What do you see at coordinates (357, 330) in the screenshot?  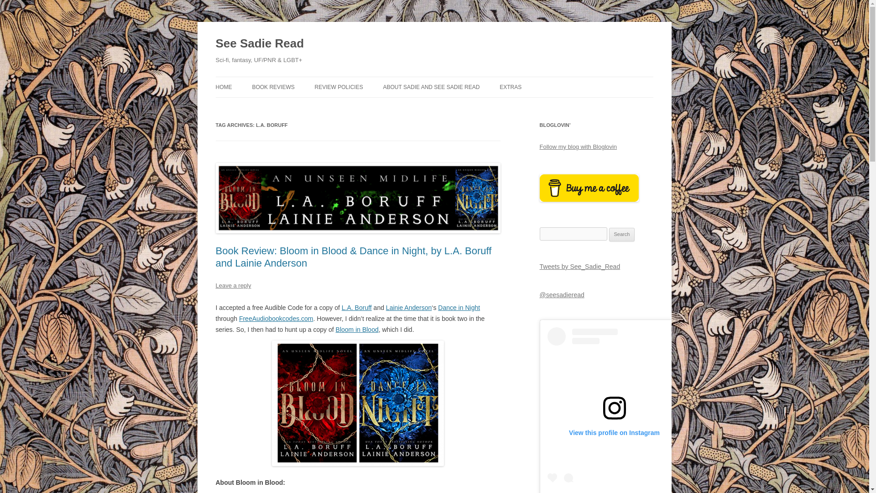 I see `Bloom in Blood` at bounding box center [357, 330].